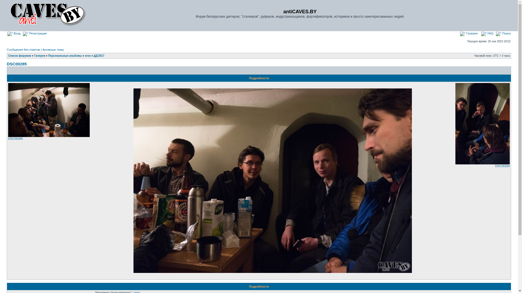  I want to click on xroo, so click(88, 56).